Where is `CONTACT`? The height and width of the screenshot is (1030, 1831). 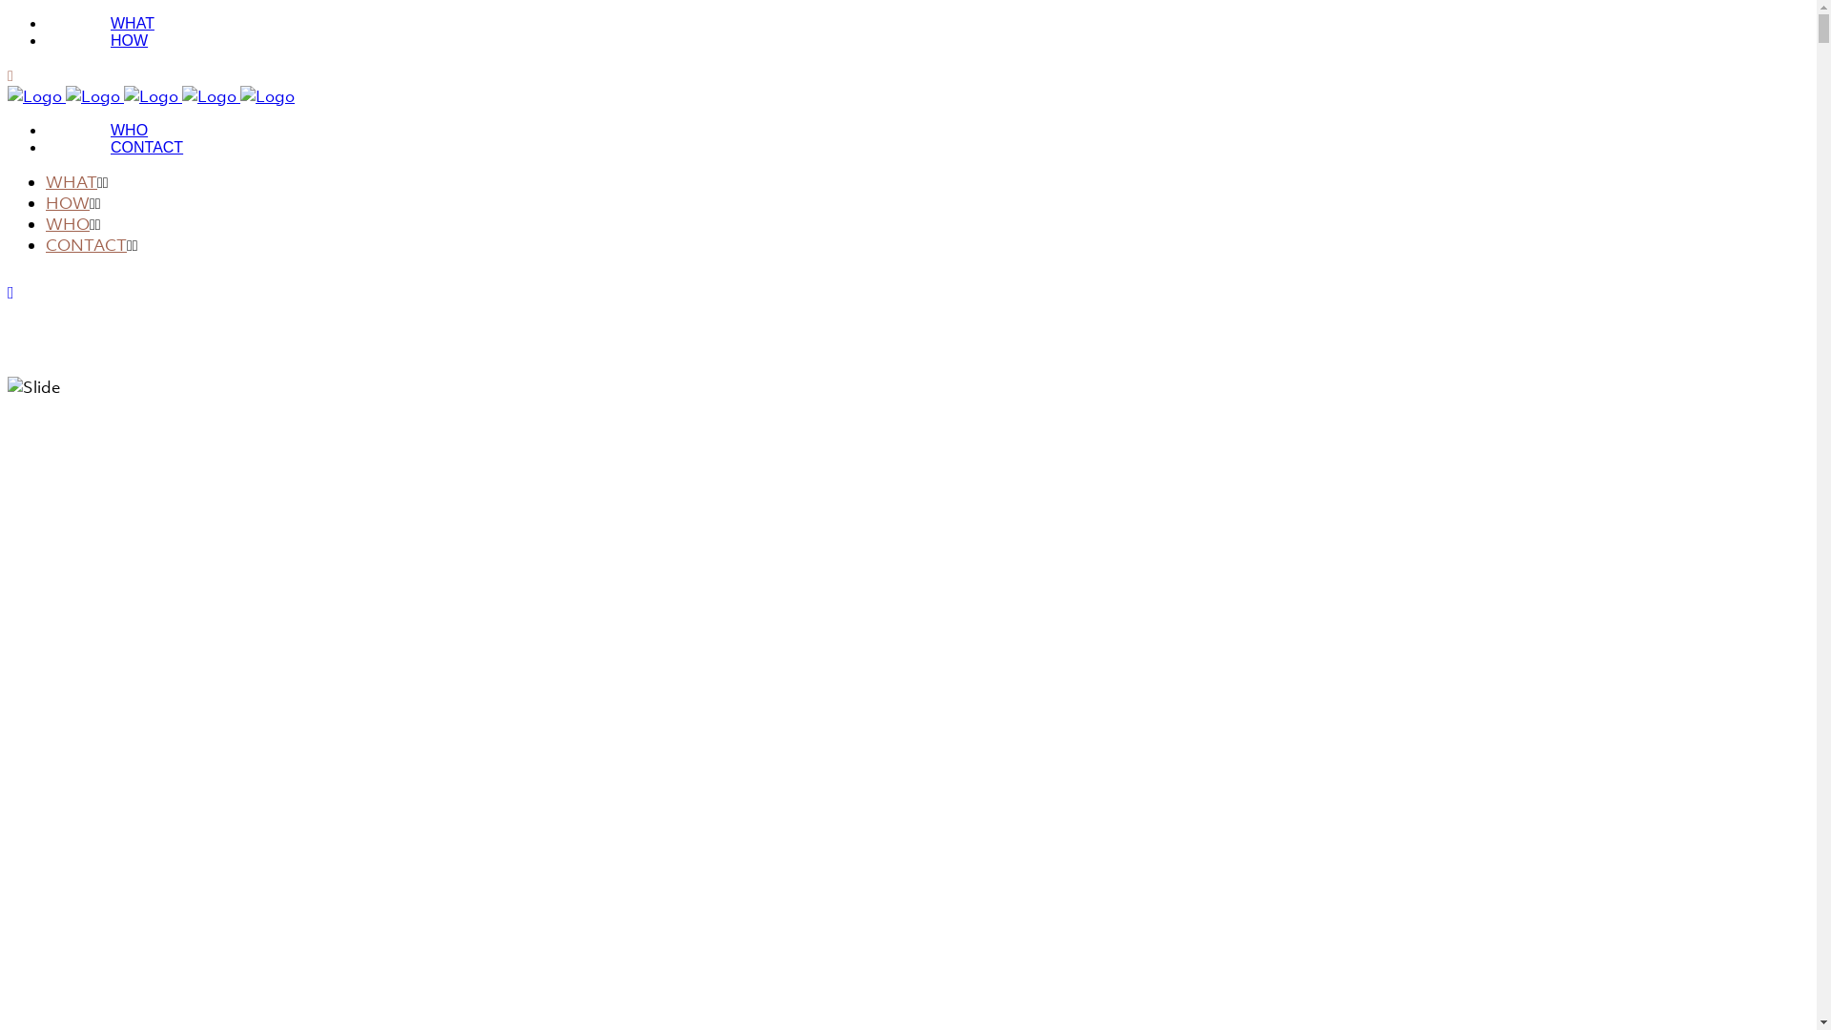 CONTACT is located at coordinates (86, 245).